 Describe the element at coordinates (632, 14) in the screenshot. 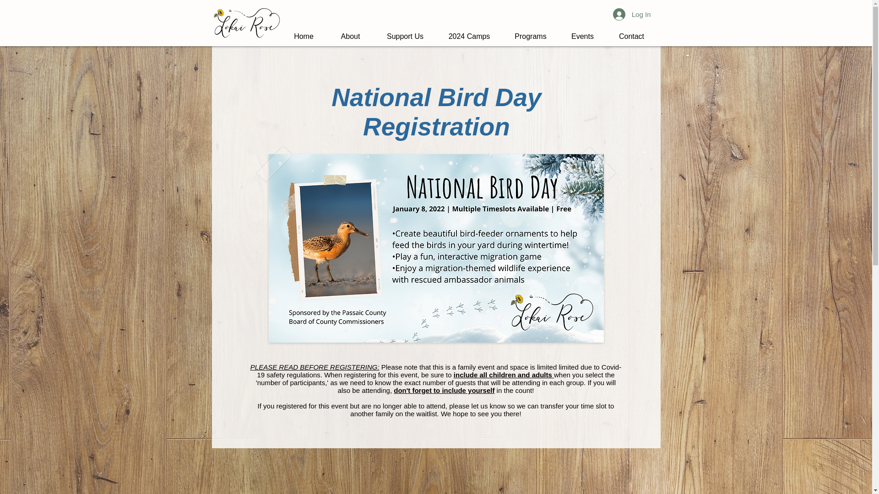

I see `Log In` at that location.